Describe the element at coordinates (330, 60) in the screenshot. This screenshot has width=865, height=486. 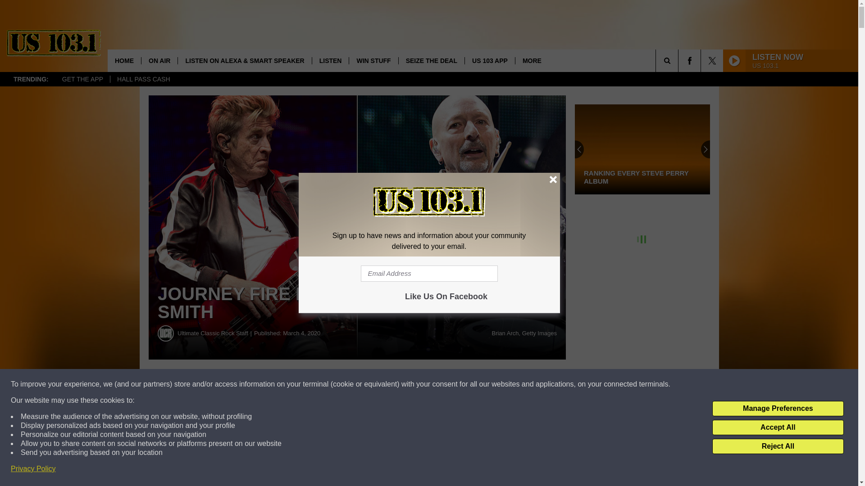
I see `LISTEN` at that location.